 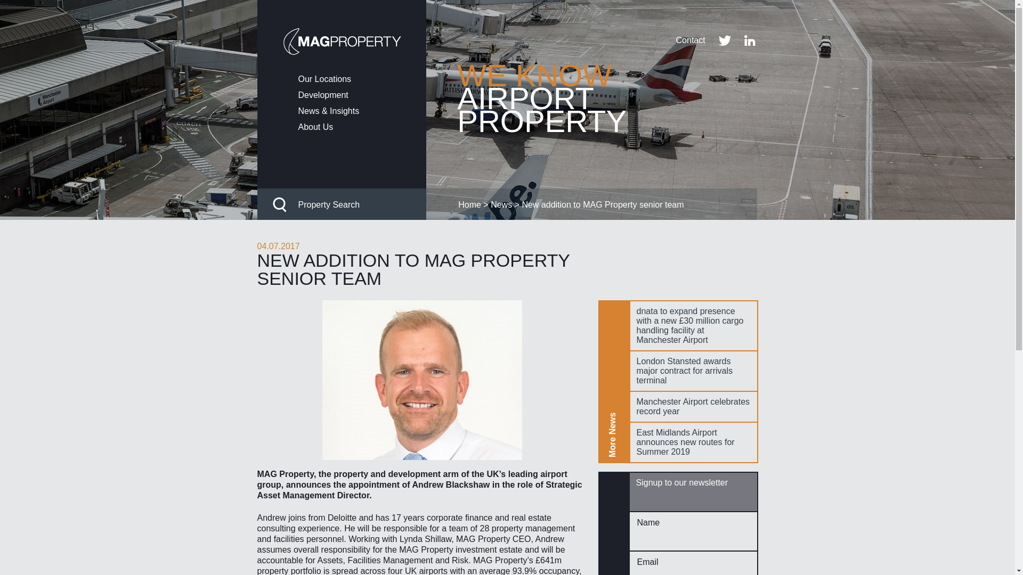 What do you see at coordinates (694, 442) in the screenshot?
I see `East Midlands Airport announces new routes for Summer 2019` at bounding box center [694, 442].